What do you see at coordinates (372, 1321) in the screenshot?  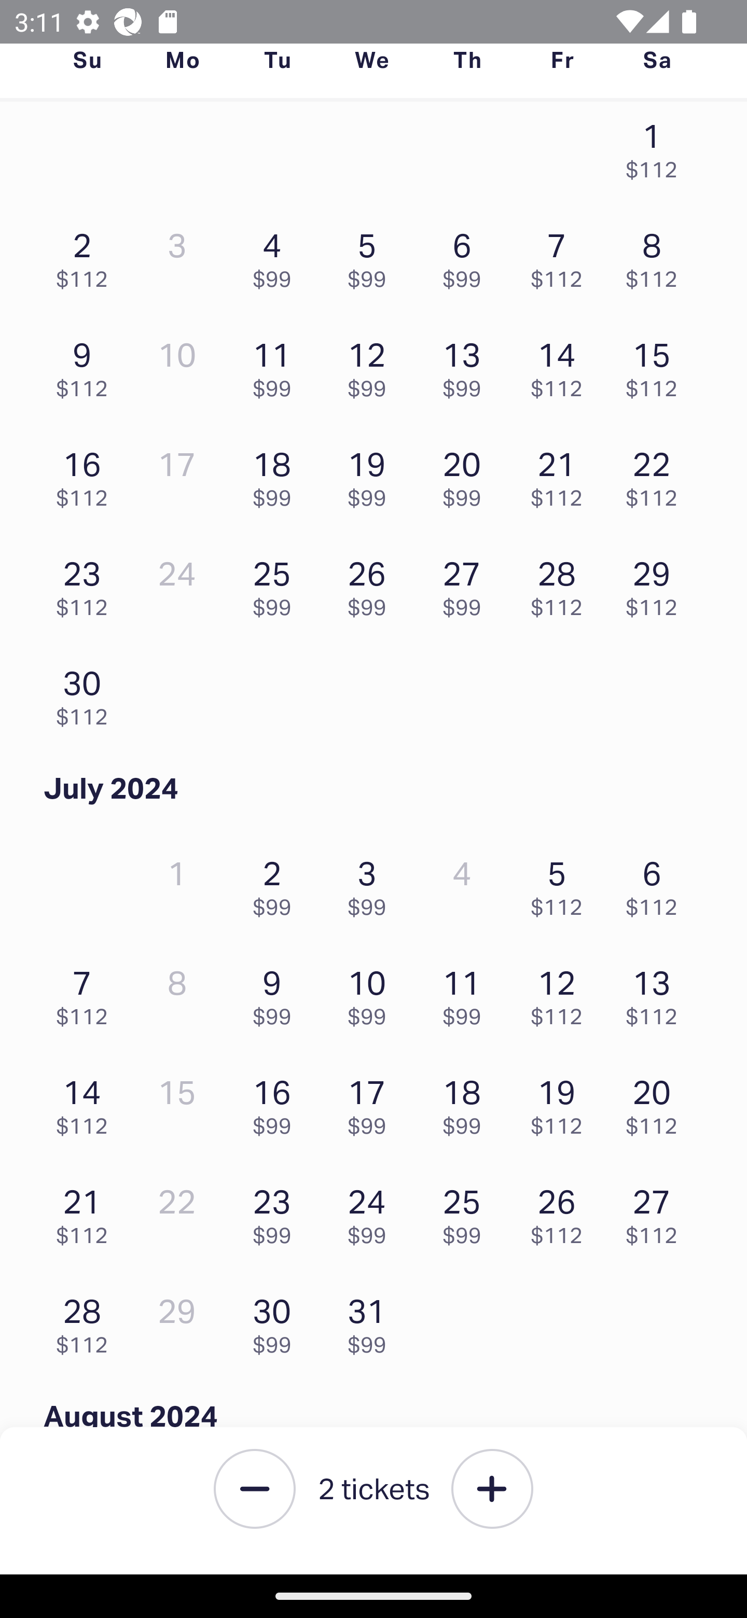 I see `31 $99` at bounding box center [372, 1321].